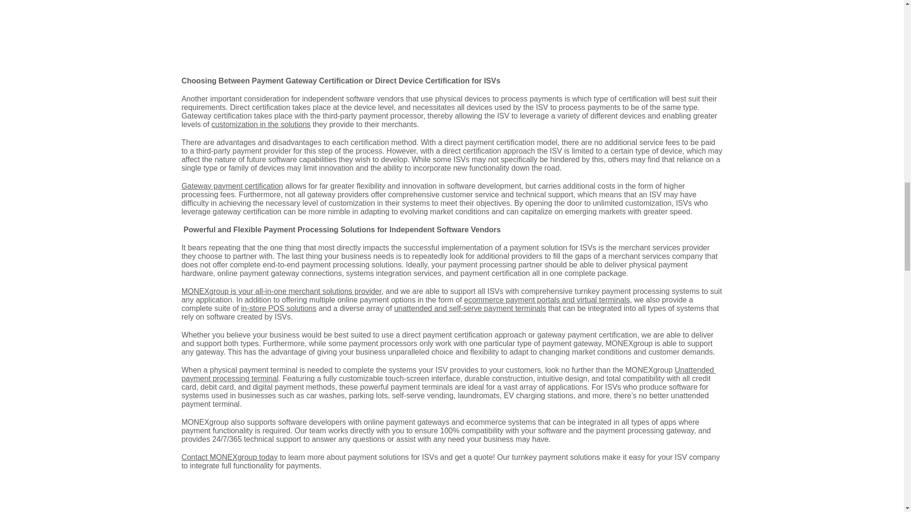 This screenshot has width=911, height=512. Describe the element at coordinates (279, 308) in the screenshot. I see `in-store POS solutions` at that location.